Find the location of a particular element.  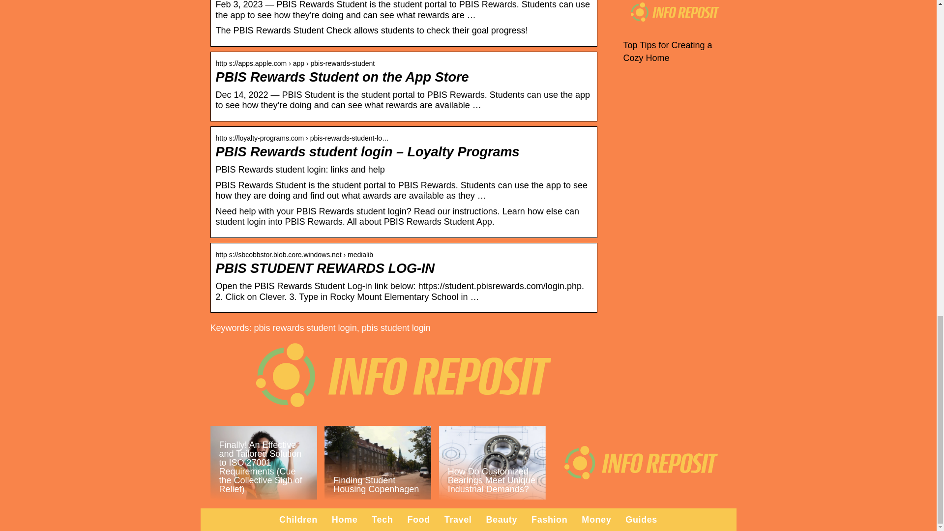

Home is located at coordinates (345, 519).